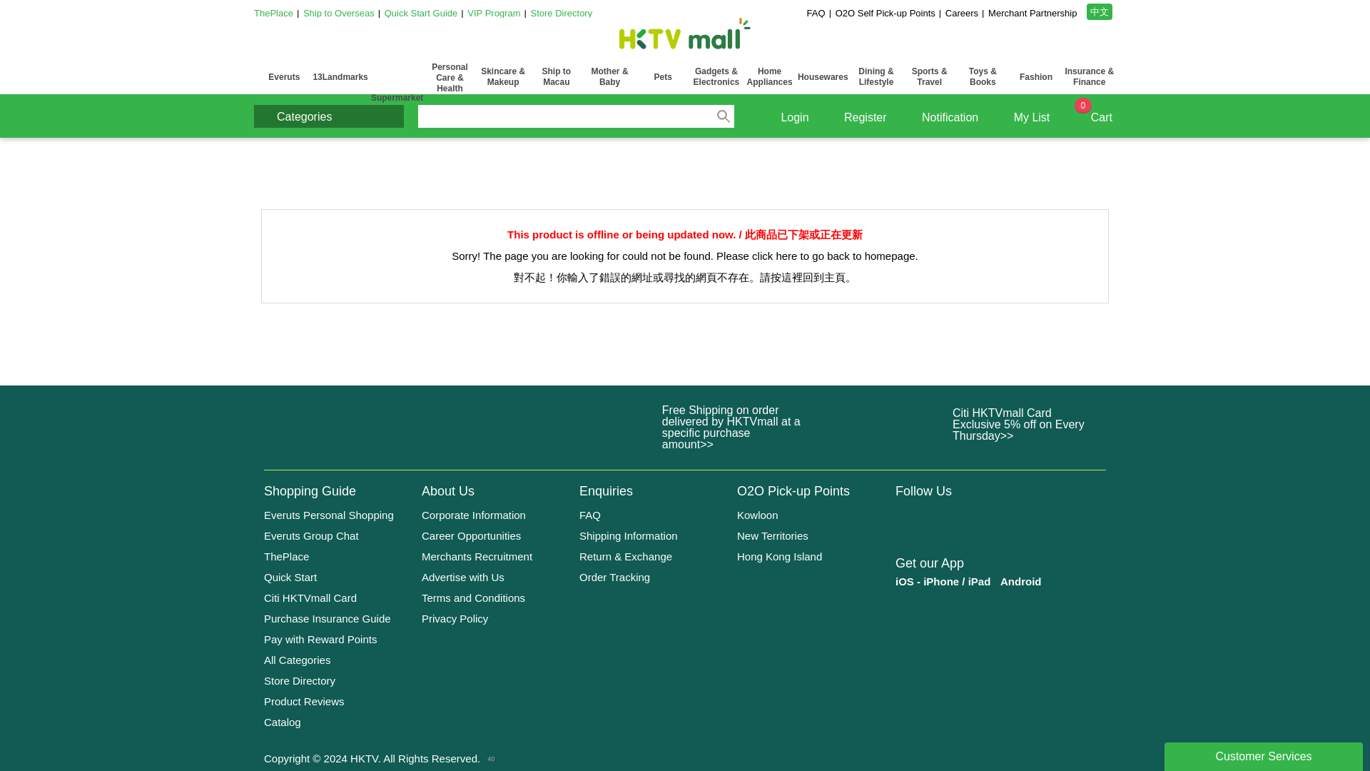  Describe the element at coordinates (769, 77) in the screenshot. I see `Home Appliances` at that location.